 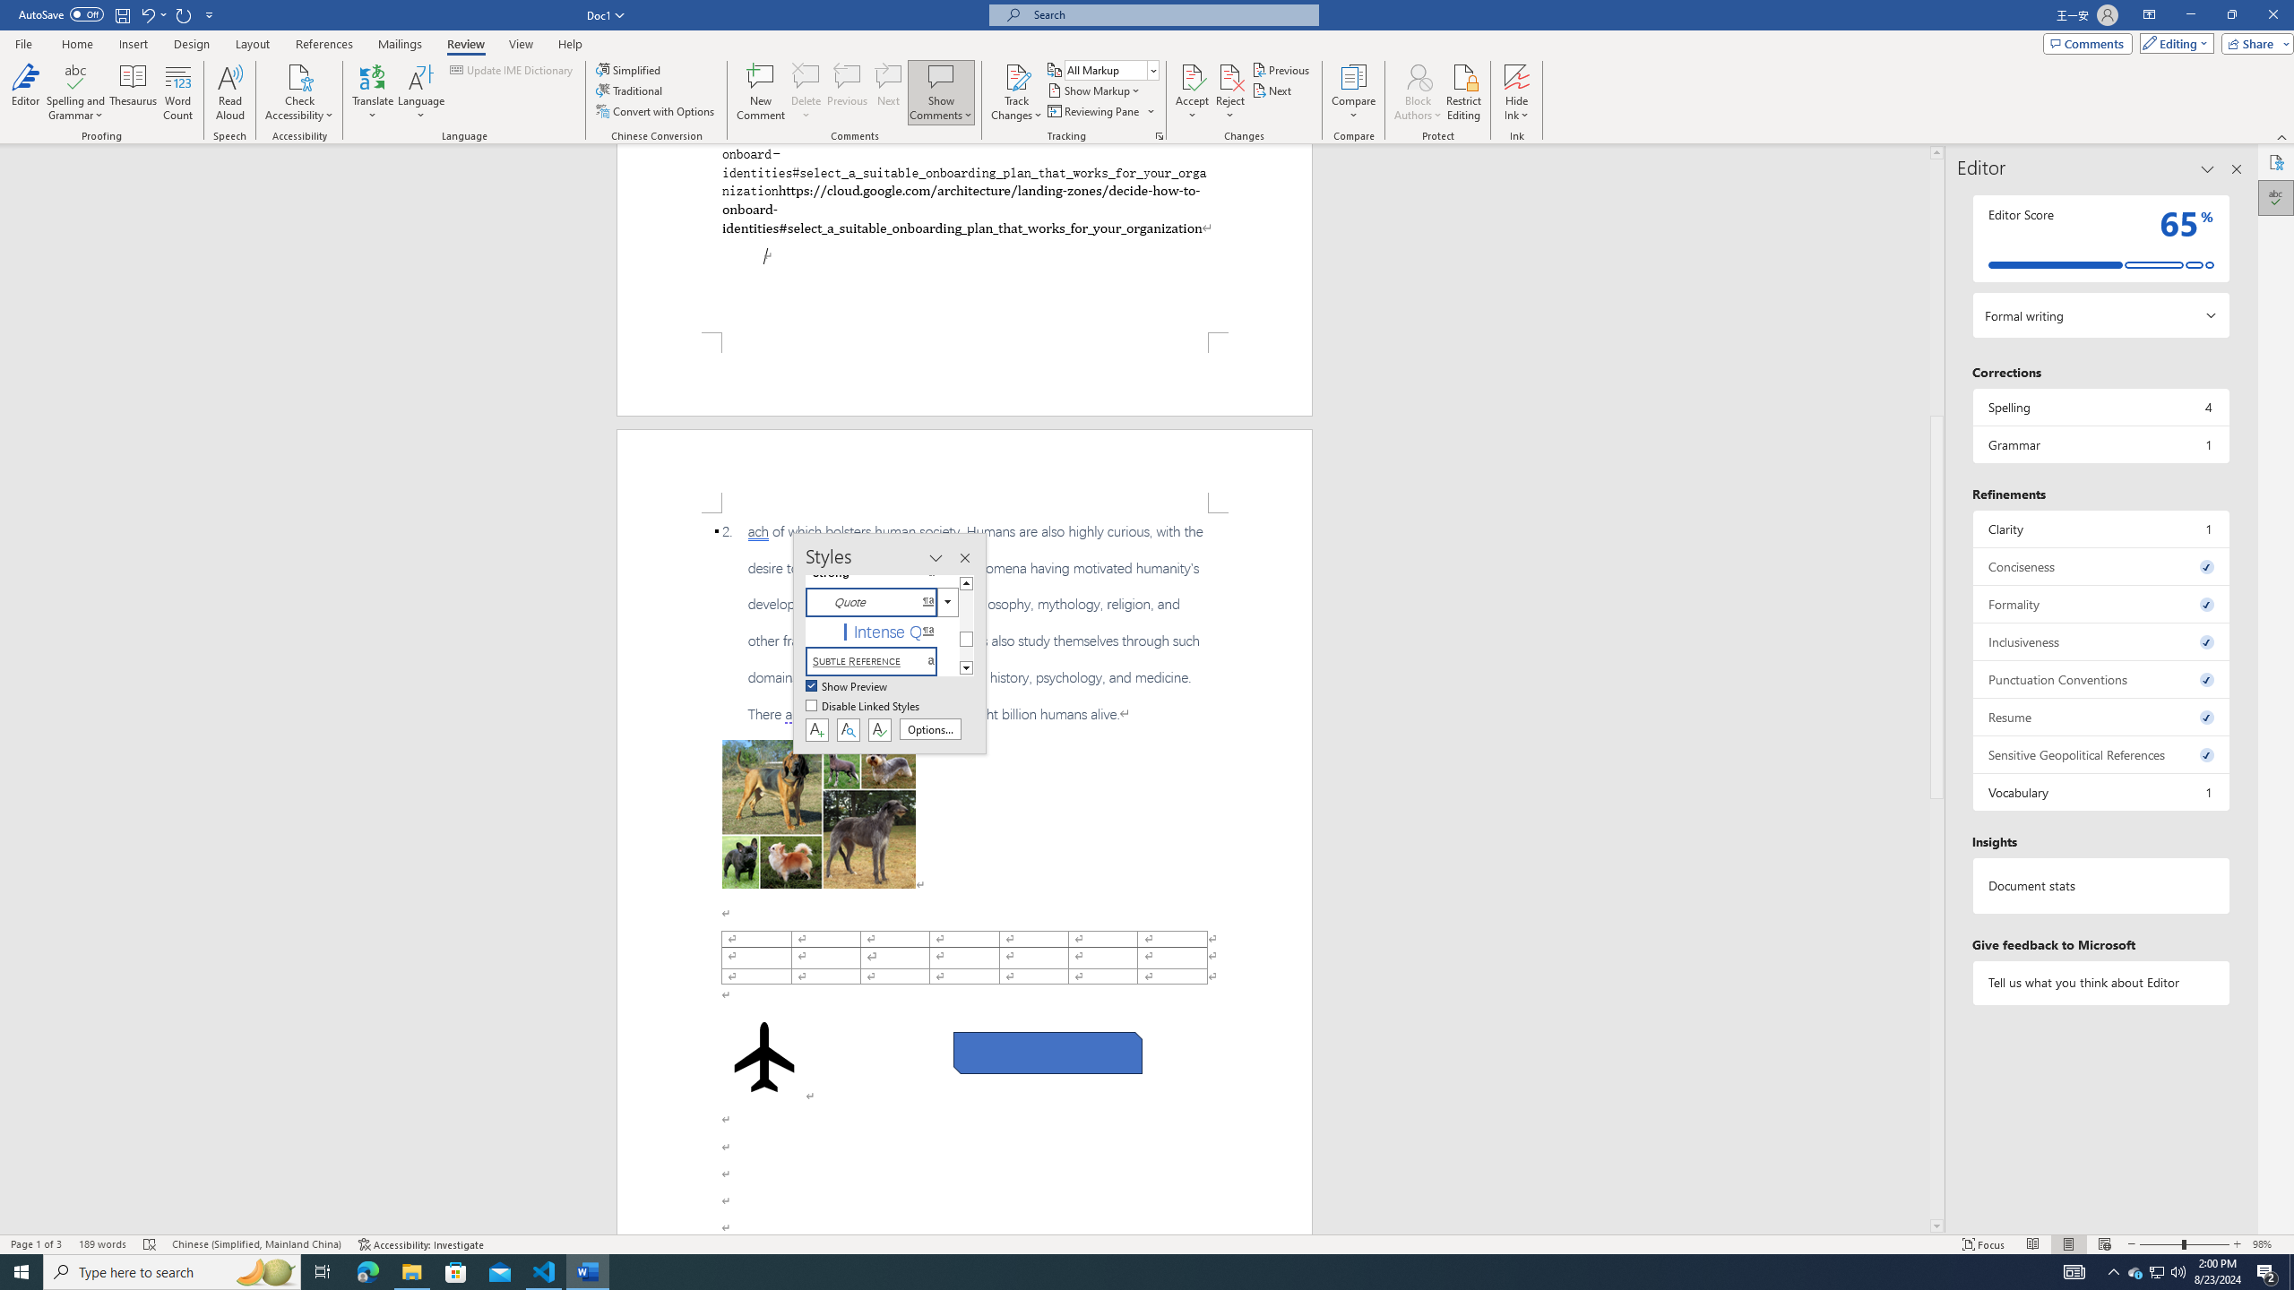 What do you see at coordinates (1093, 111) in the screenshot?
I see `Reviewing Pane` at bounding box center [1093, 111].